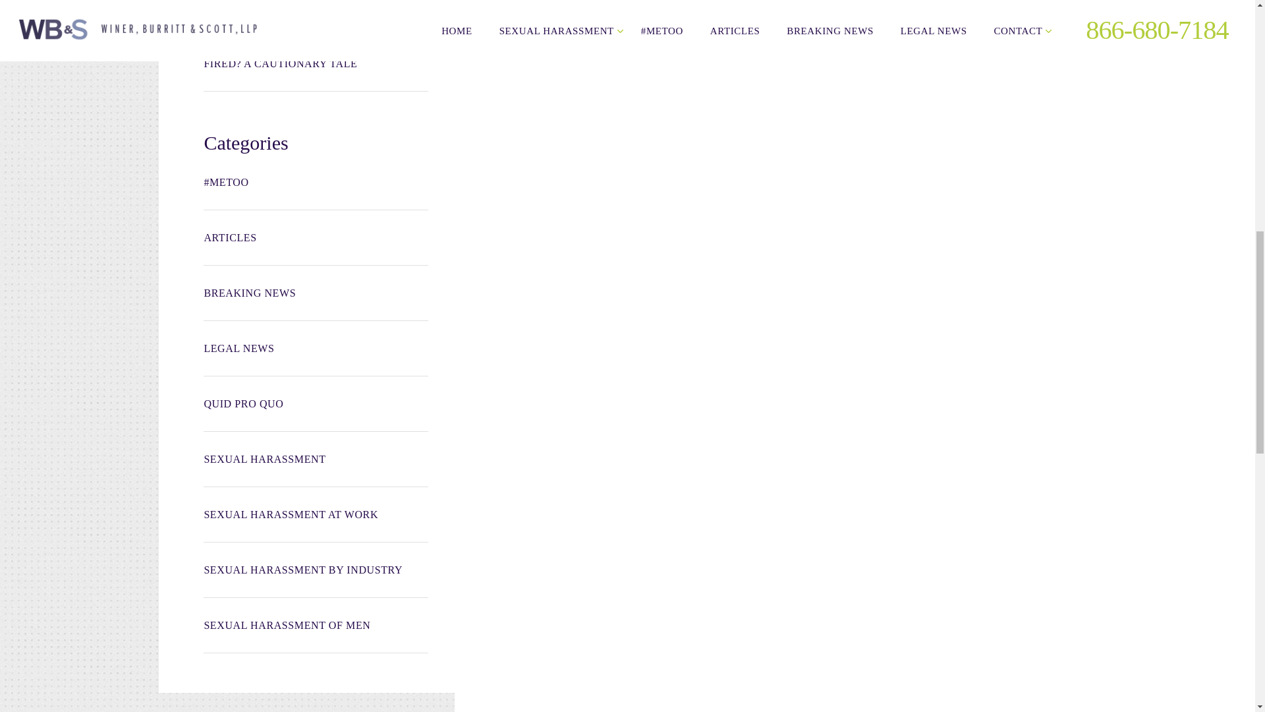 This screenshot has width=1265, height=712. I want to click on ARTICLES, so click(315, 237).